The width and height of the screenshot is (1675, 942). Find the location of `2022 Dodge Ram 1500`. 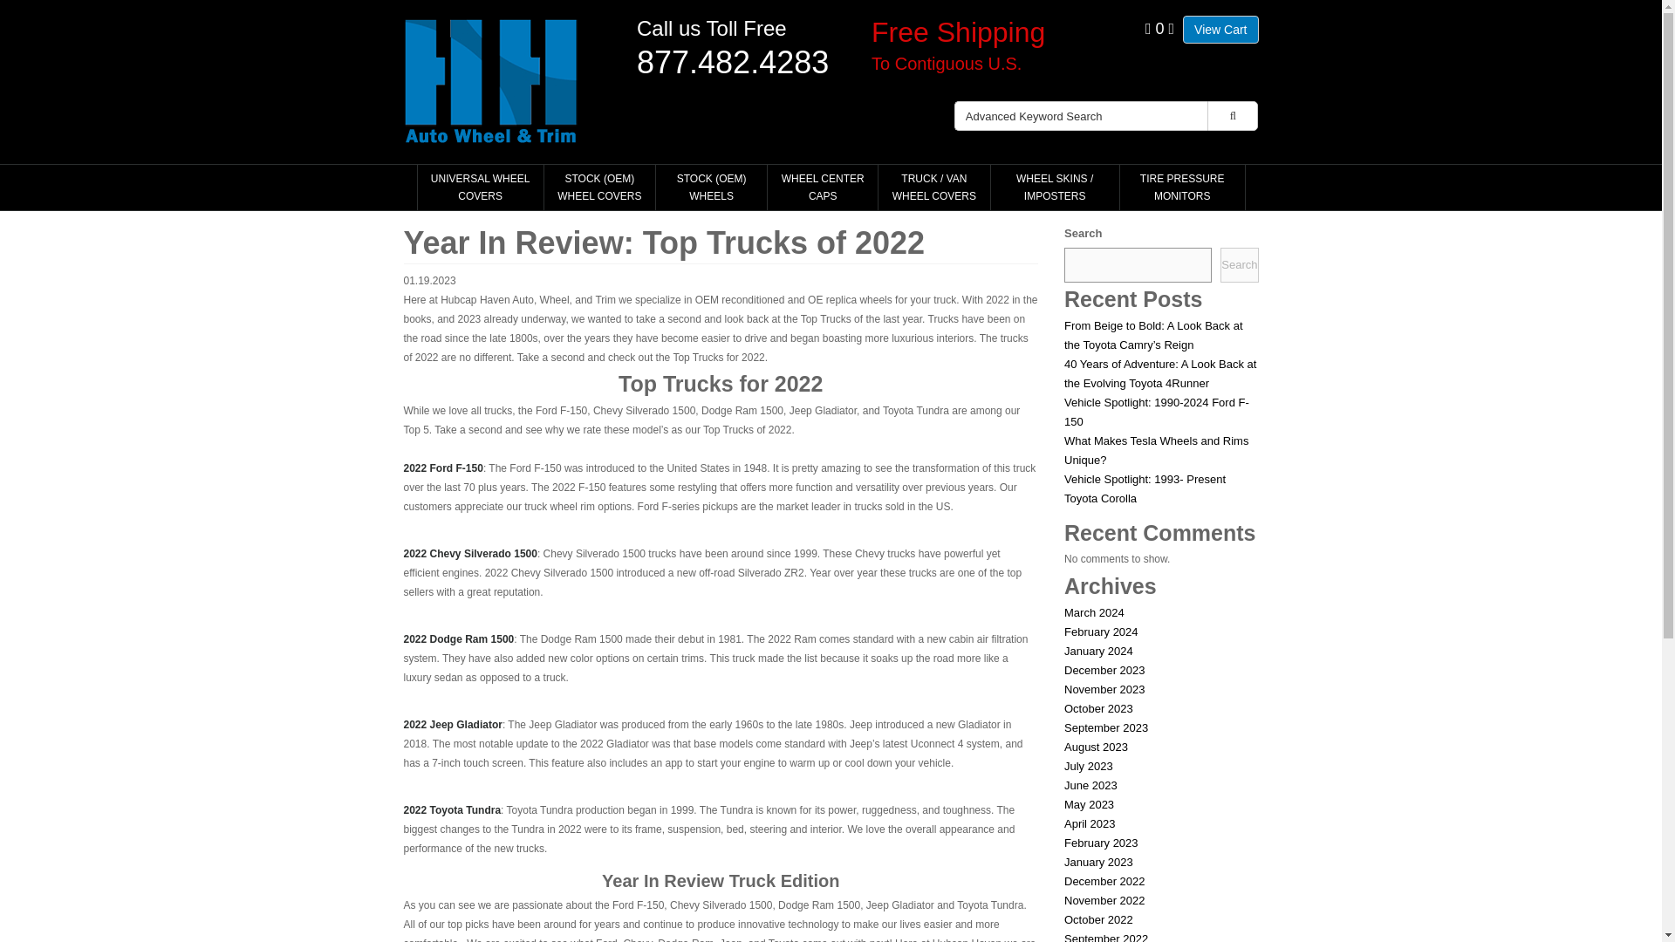

2022 Dodge Ram 1500 is located at coordinates (459, 638).